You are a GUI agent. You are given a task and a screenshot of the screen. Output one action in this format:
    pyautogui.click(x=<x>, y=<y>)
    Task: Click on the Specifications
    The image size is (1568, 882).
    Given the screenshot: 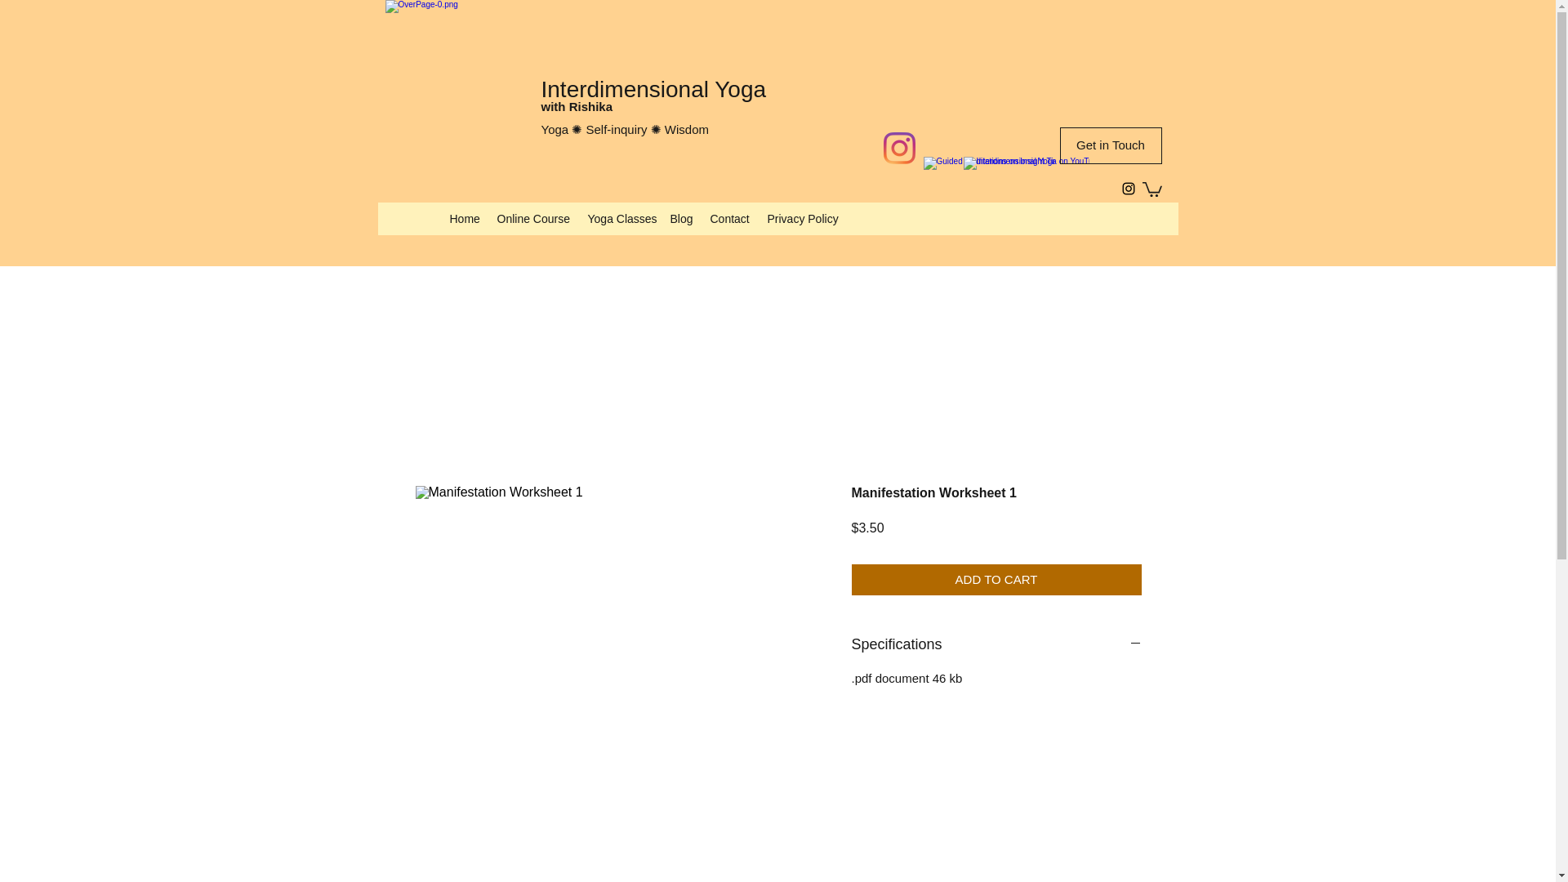 What is the action you would take?
    pyautogui.click(x=996, y=644)
    